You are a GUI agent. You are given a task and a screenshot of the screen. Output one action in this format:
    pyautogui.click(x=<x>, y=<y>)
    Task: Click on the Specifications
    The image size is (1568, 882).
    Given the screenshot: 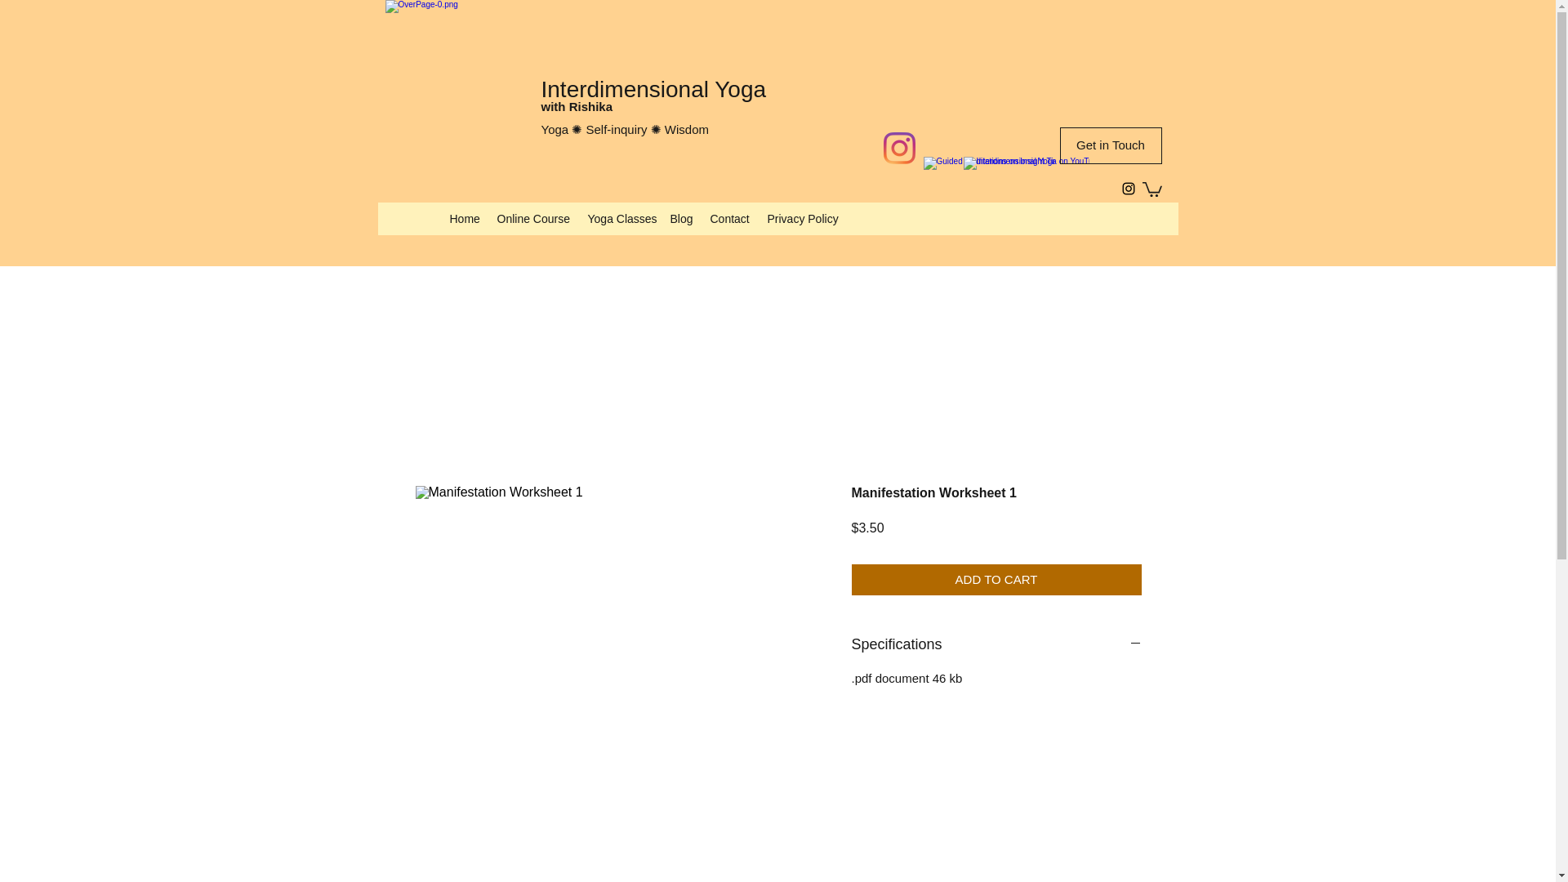 What is the action you would take?
    pyautogui.click(x=996, y=644)
    